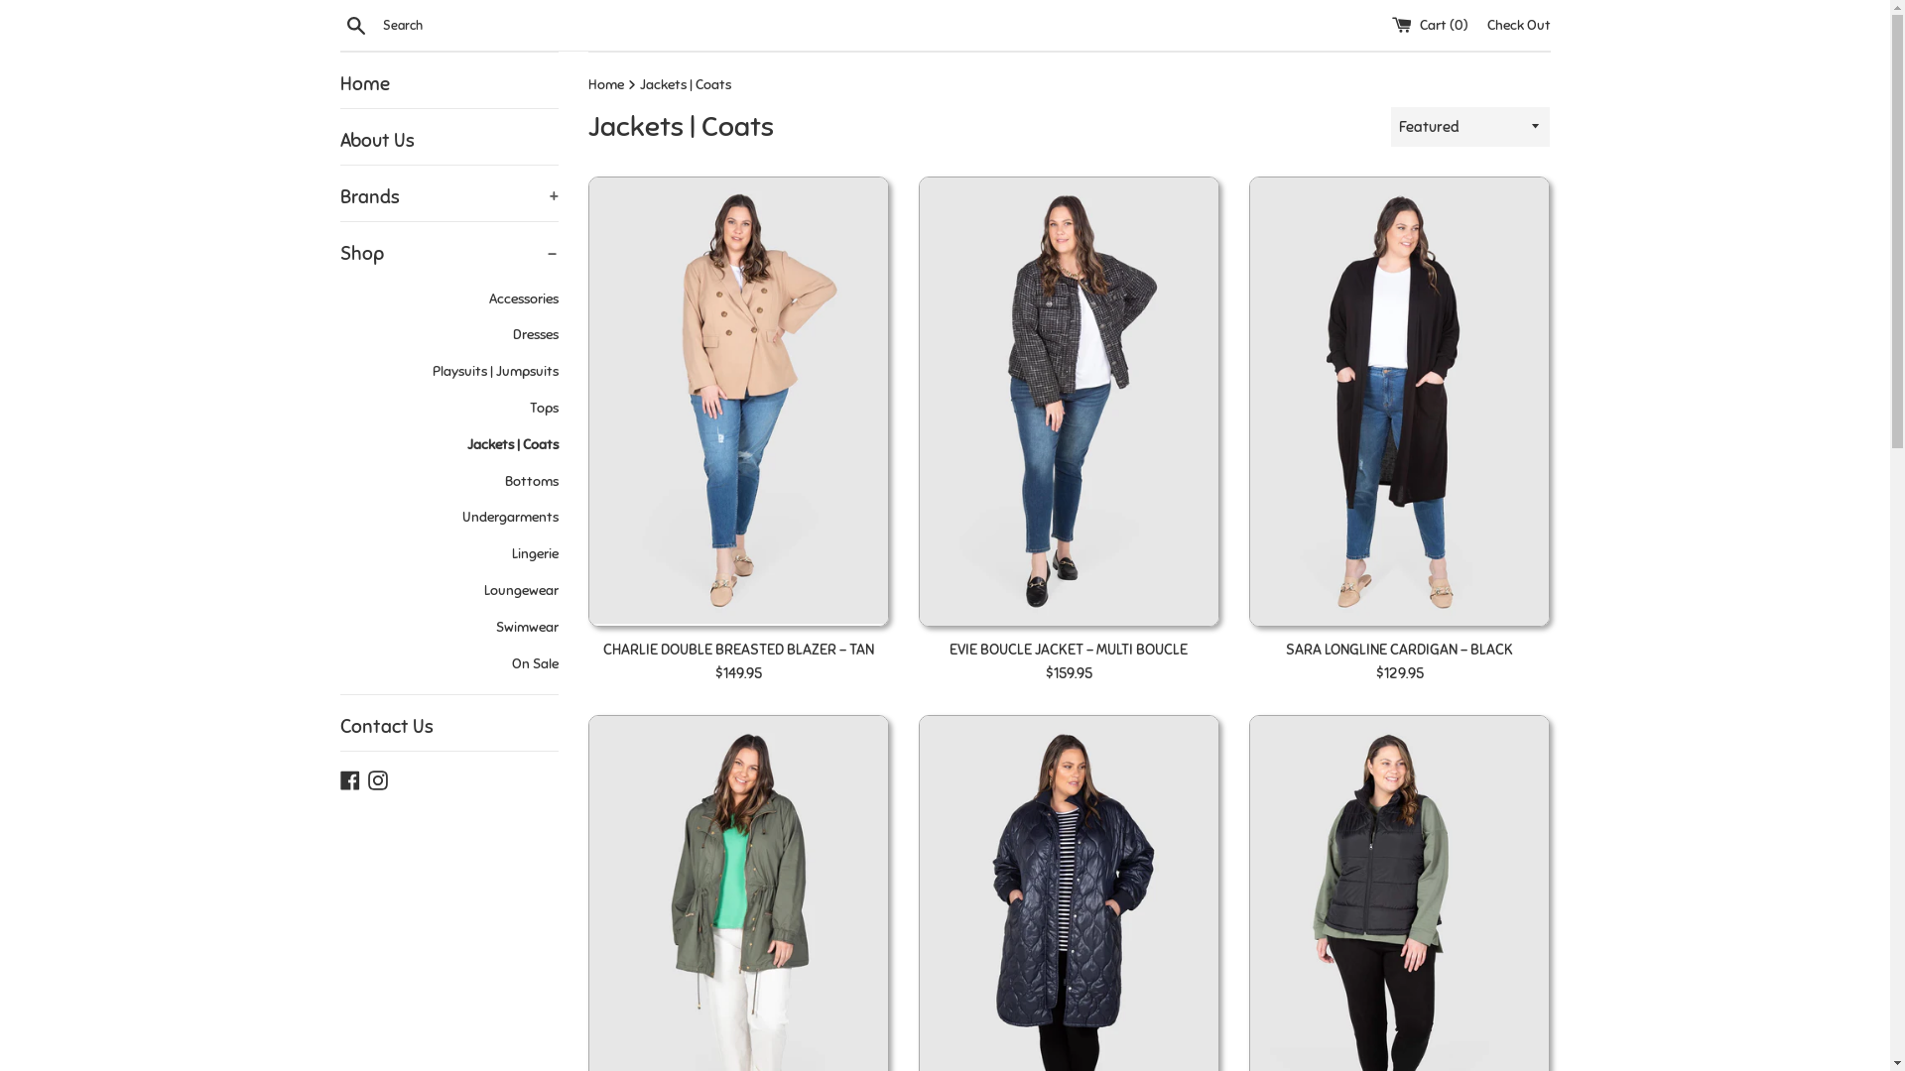 The image size is (1905, 1071). I want to click on EVIE BOUCLE JACKET - MULTI BOUCLE, so click(1069, 650).